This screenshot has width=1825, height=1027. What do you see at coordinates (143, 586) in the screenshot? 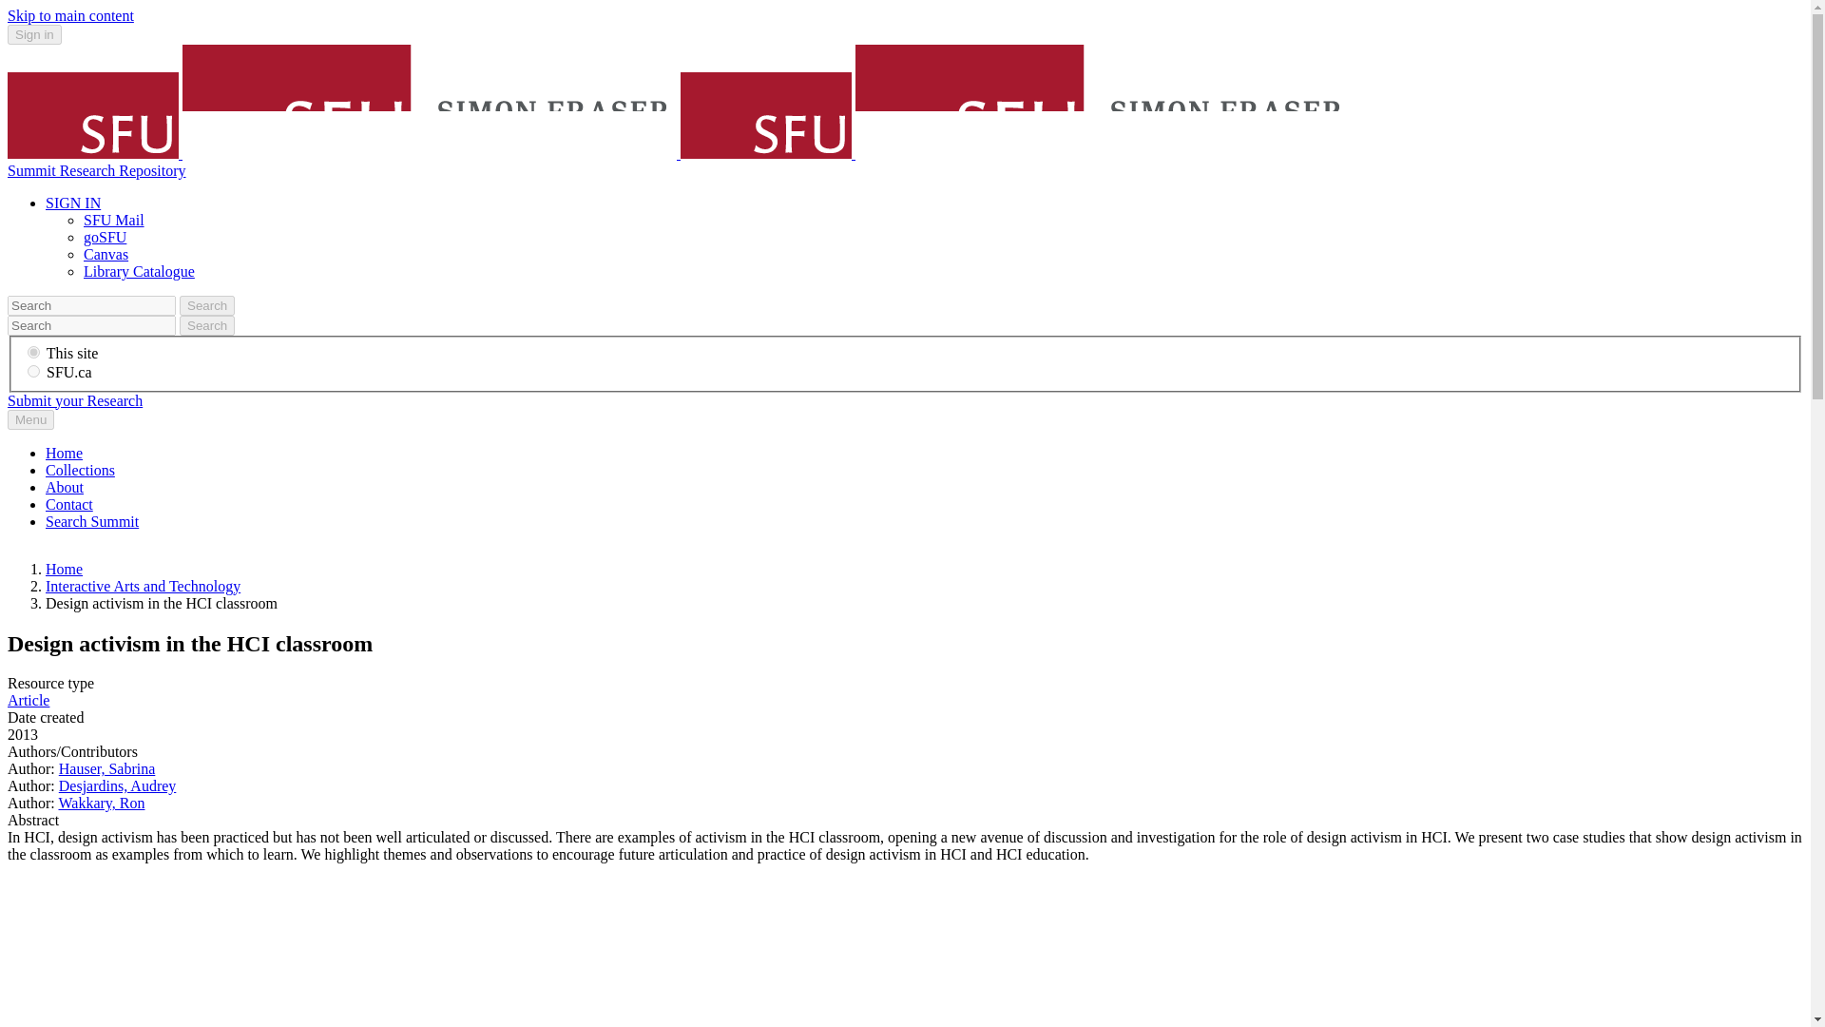
I see `Interactive Arts and Technology` at bounding box center [143, 586].